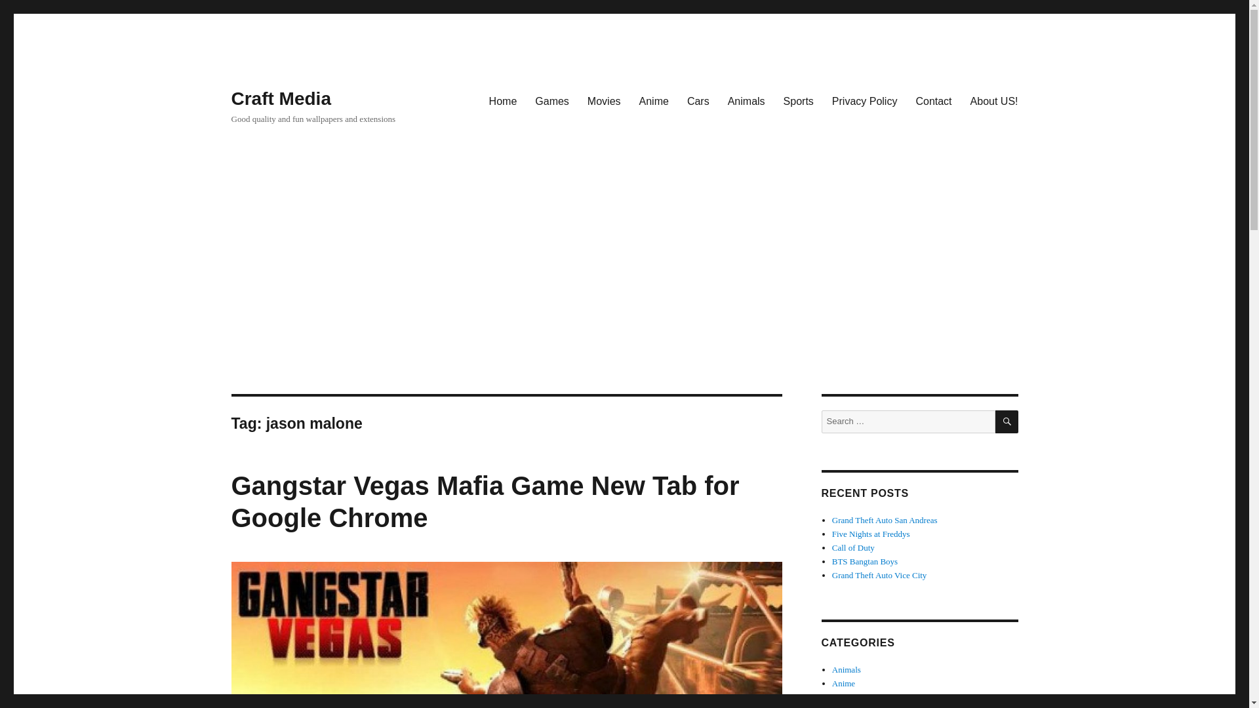  I want to click on Gangstar Vegas Mafia Game New Tab for Google Chrome, so click(485, 502).